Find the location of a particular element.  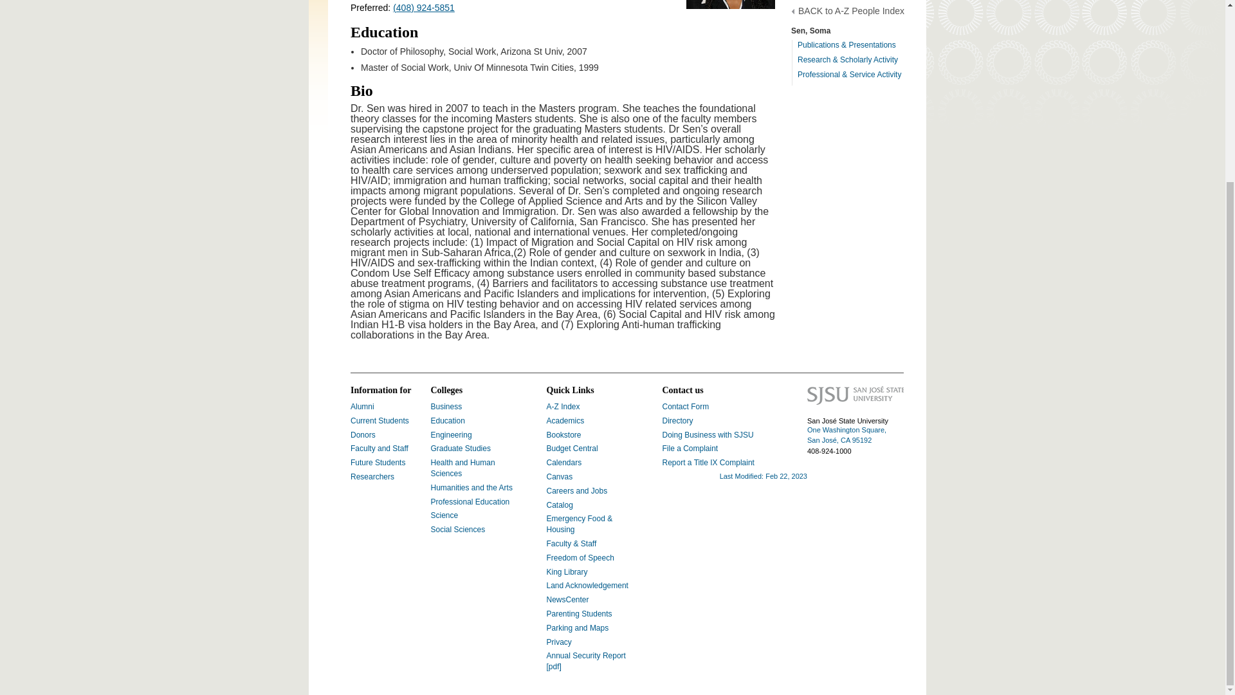

Graduate Studies is located at coordinates (461, 449).